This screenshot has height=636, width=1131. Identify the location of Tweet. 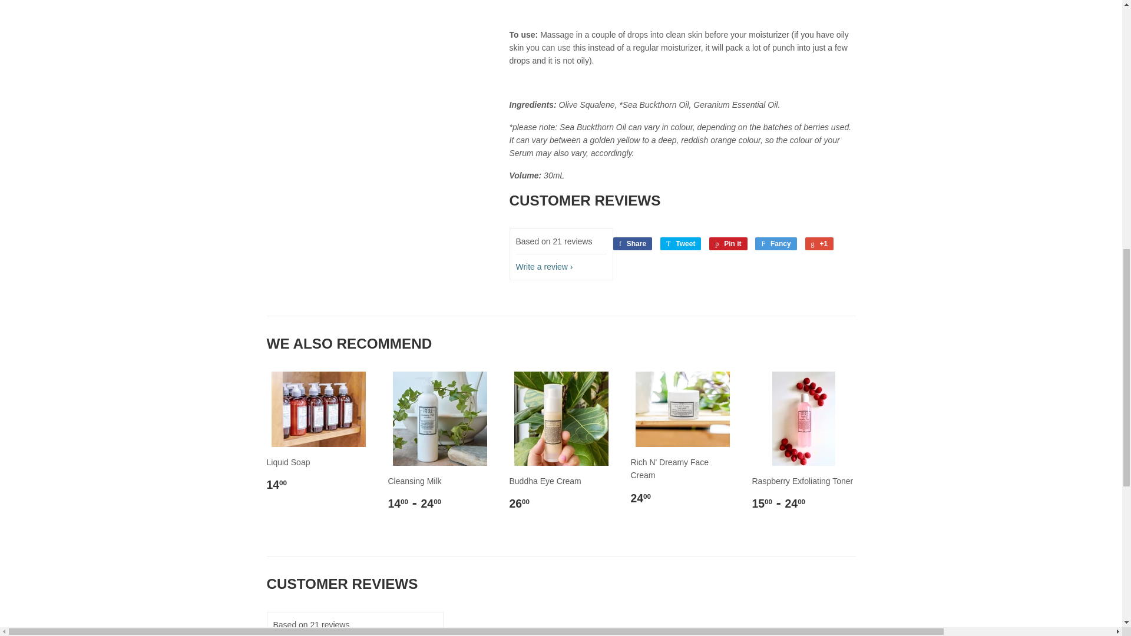
(681, 244).